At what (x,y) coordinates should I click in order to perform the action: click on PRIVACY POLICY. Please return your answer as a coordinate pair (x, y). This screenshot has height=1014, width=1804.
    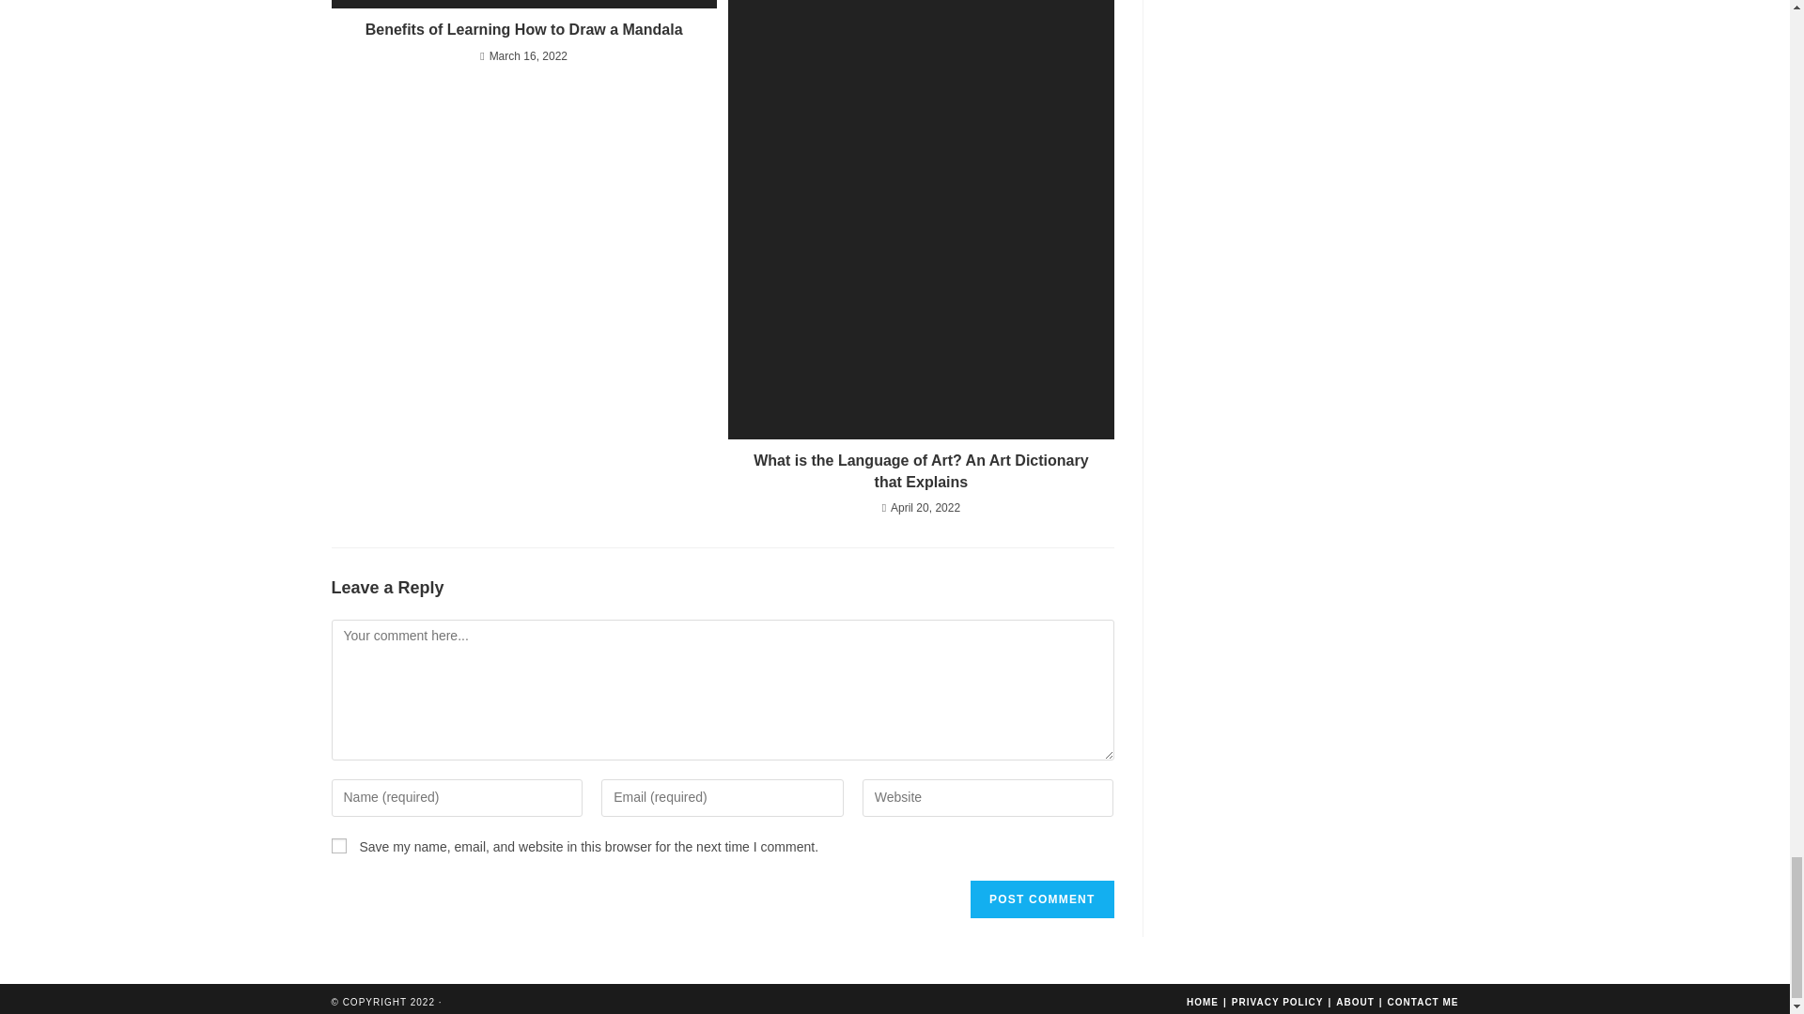
    Looking at the image, I should click on (1278, 1002).